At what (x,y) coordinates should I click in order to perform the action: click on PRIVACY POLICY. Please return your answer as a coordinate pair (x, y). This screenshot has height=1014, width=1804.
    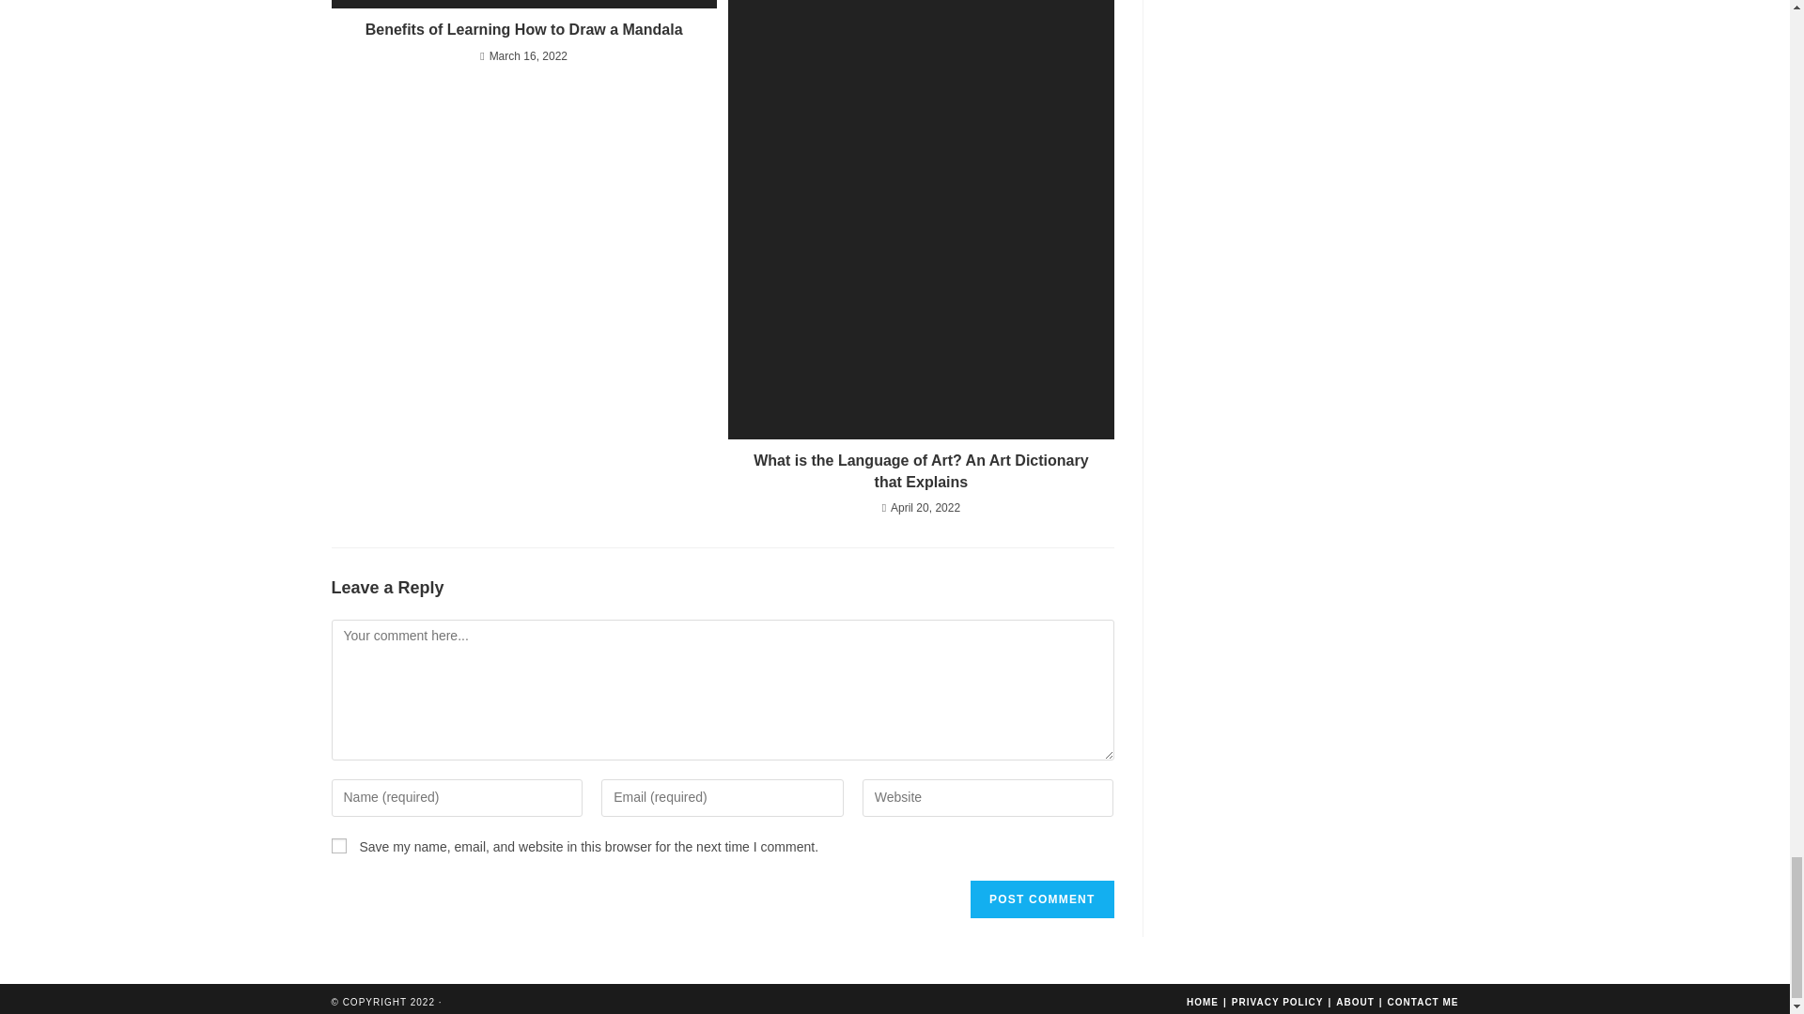
    Looking at the image, I should click on (1278, 1002).